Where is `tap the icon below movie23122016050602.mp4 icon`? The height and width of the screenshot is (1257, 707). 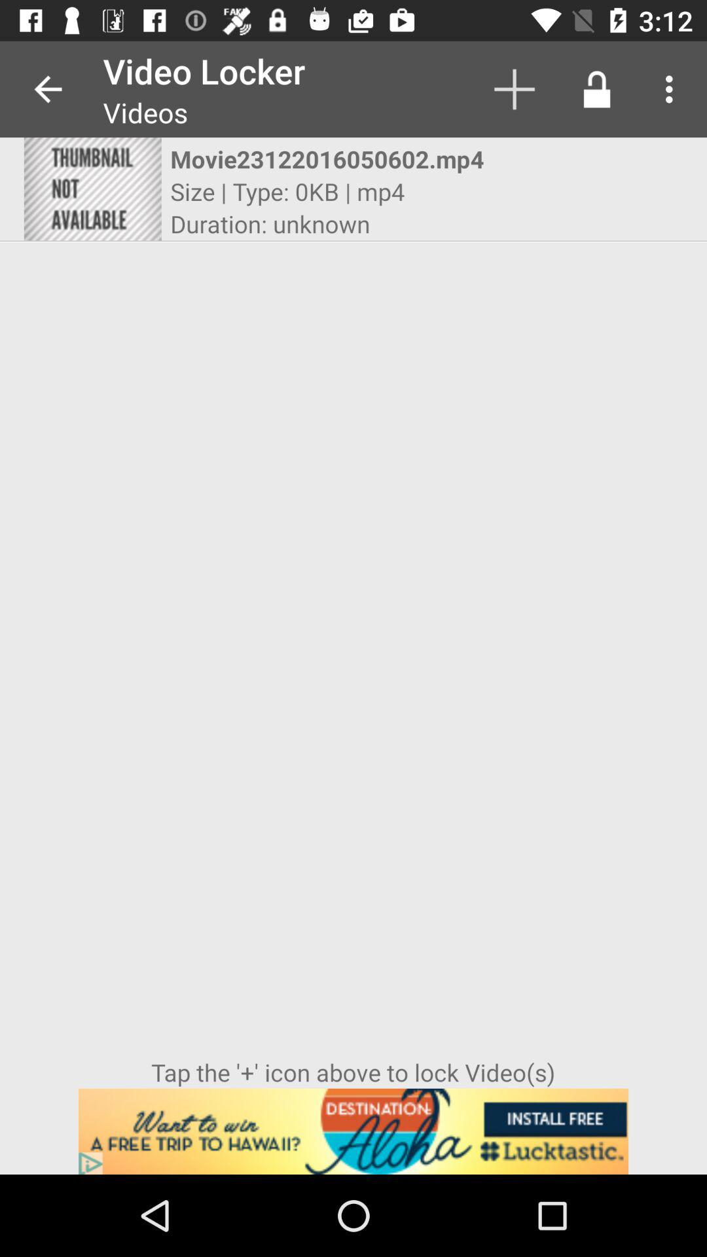 tap the icon below movie23122016050602.mp4 icon is located at coordinates (287, 191).